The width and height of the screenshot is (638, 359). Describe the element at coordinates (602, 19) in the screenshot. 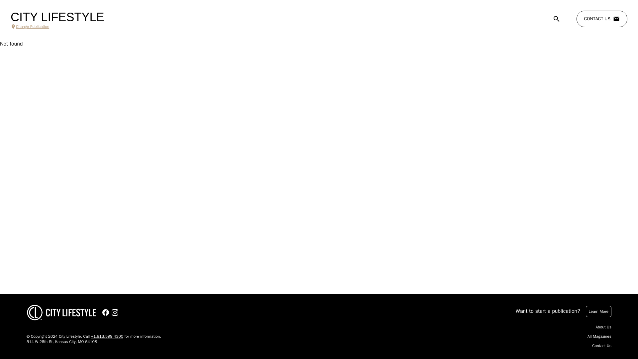

I see `CONTACT US` at that location.